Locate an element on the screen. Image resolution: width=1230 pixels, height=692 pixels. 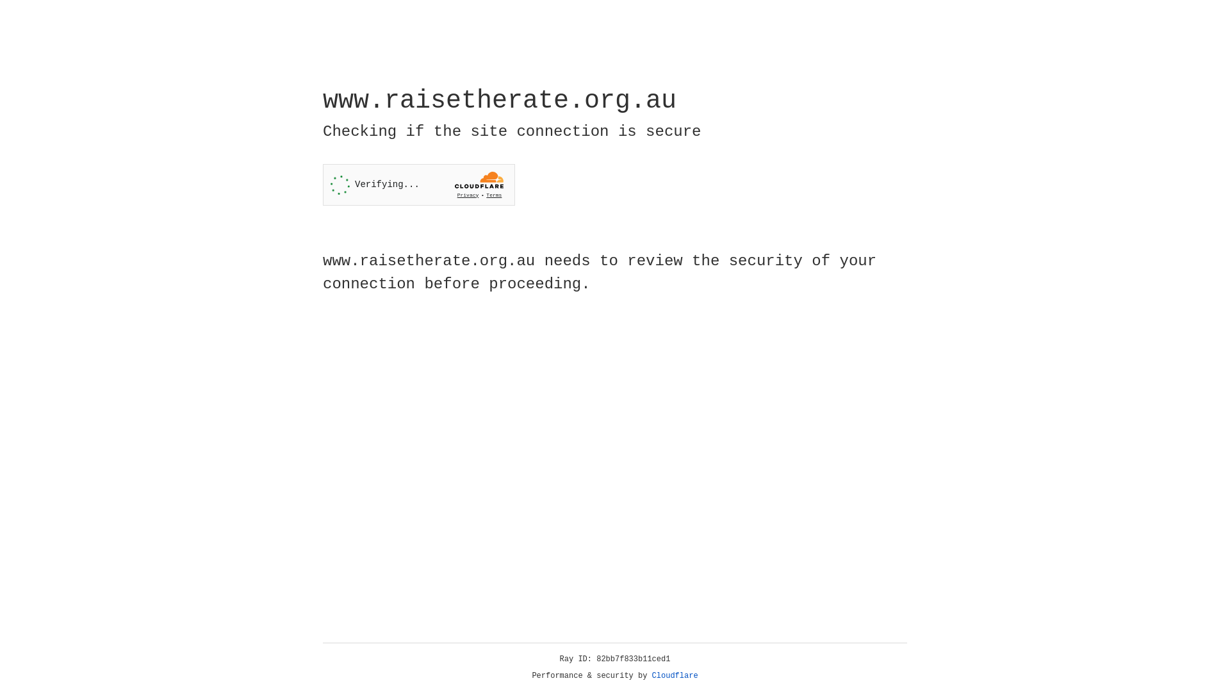
Widget containing a Cloudflare security challenge is located at coordinates (419, 185).